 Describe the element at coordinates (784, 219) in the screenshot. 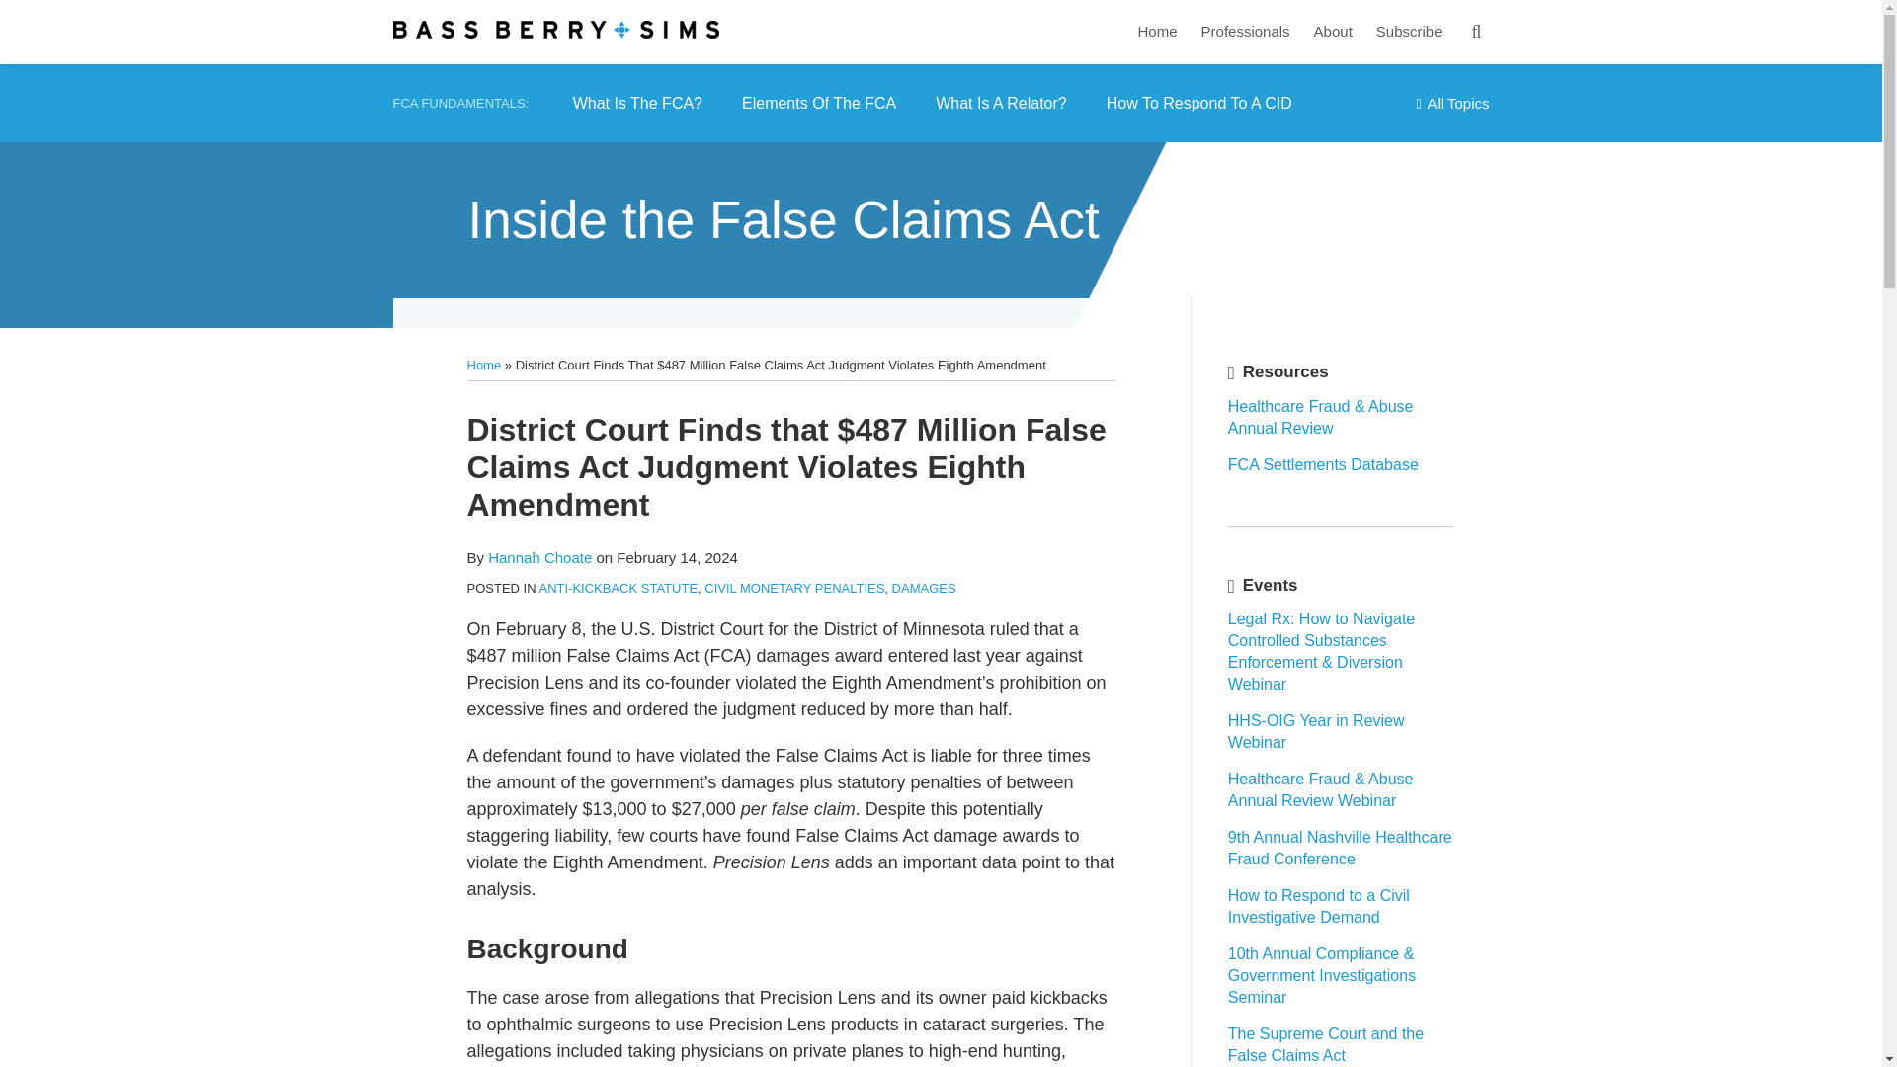

I see `Inside the False Claims Act` at that location.